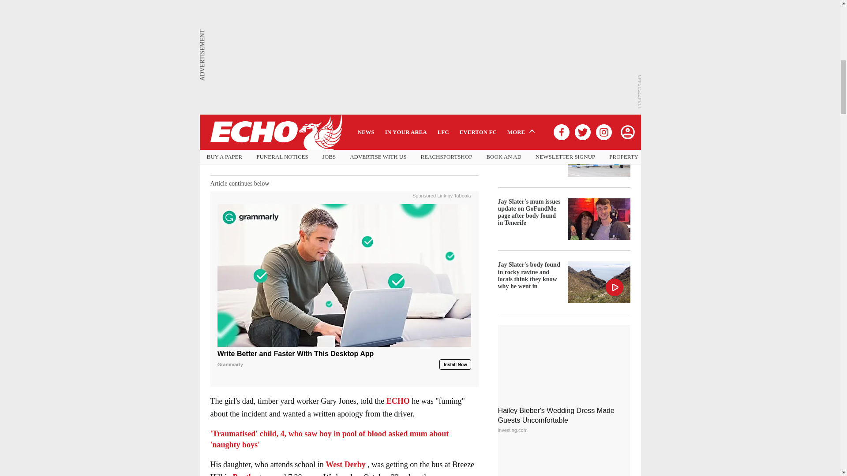 This screenshot has height=476, width=847. Describe the element at coordinates (345, 275) in the screenshot. I see `Write Better and Faster With This Desktop App` at that location.